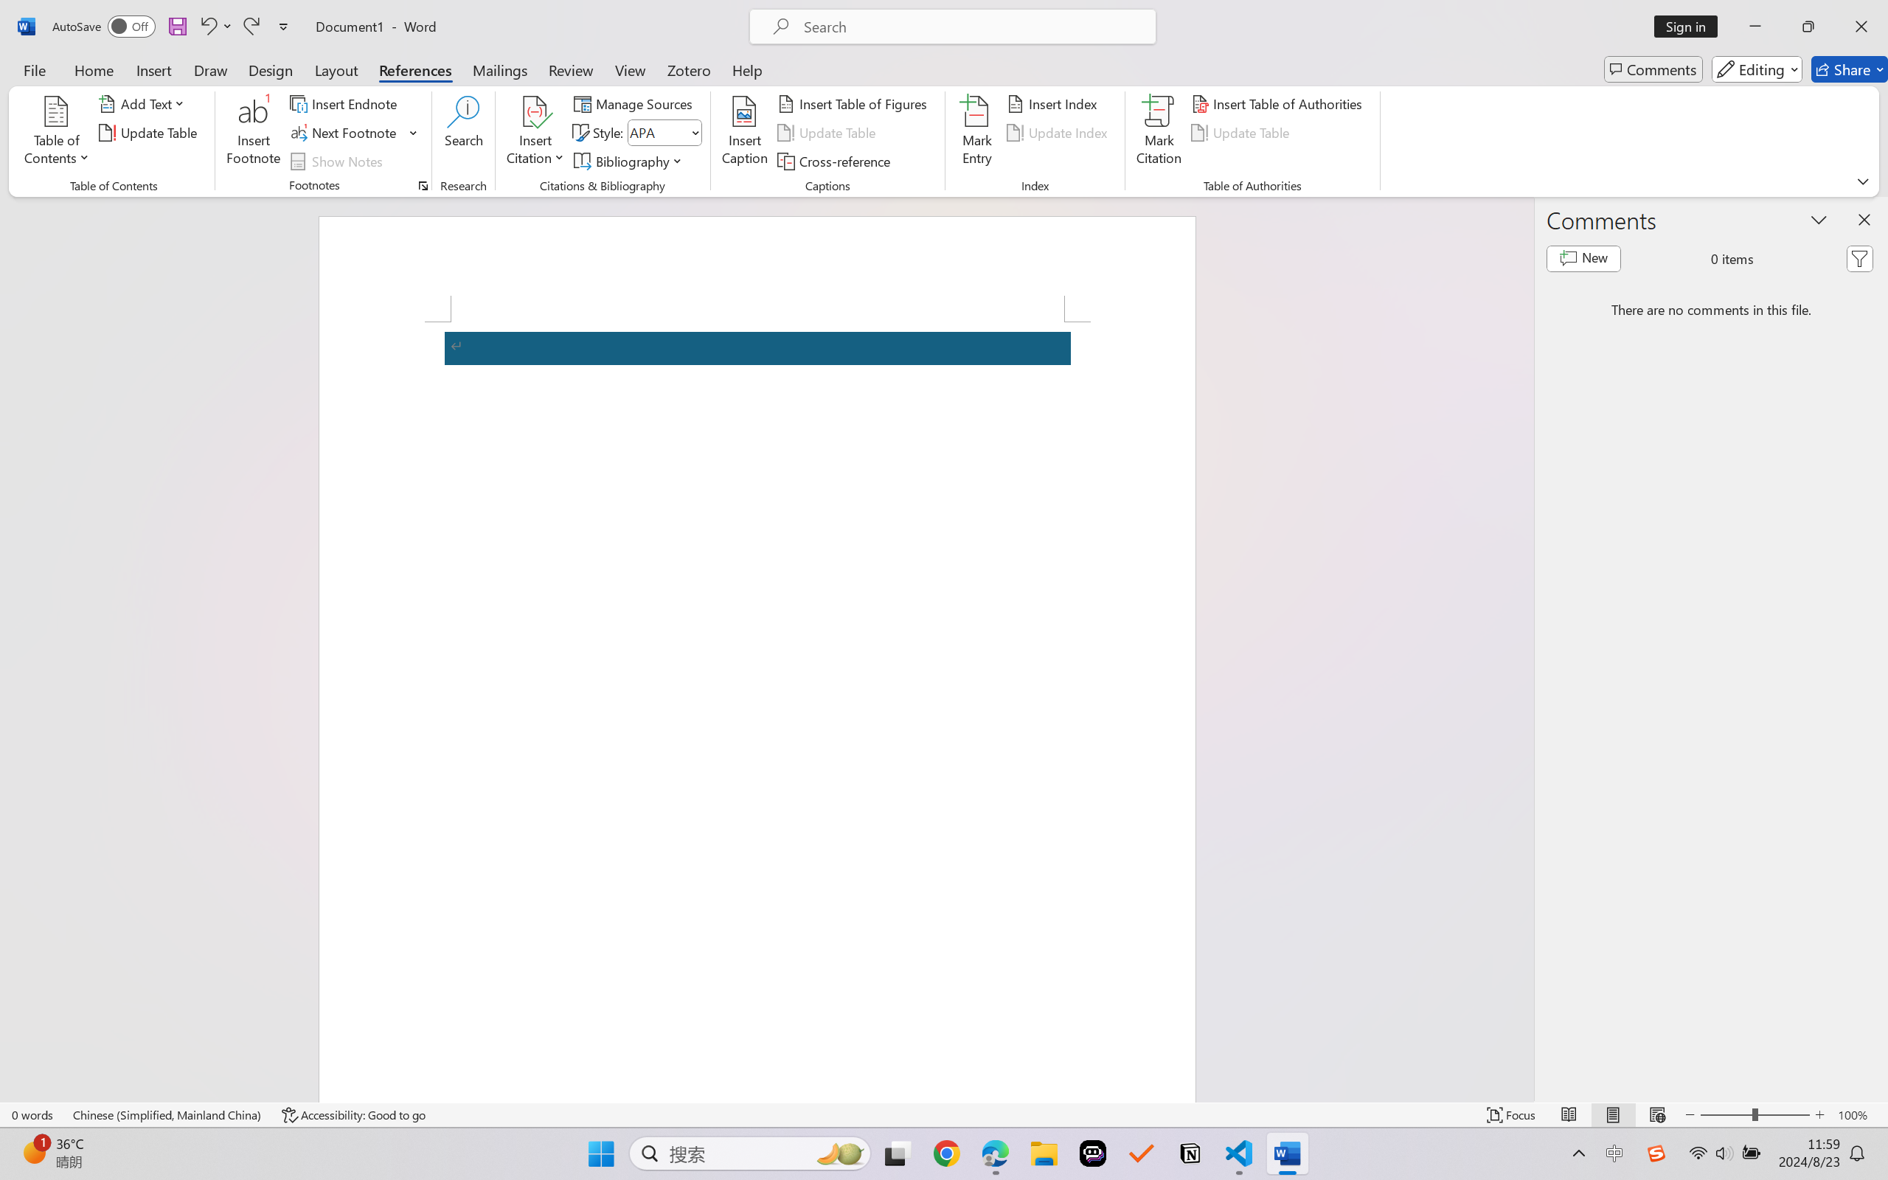  What do you see at coordinates (836, 161) in the screenshot?
I see `Cross-reference...` at bounding box center [836, 161].